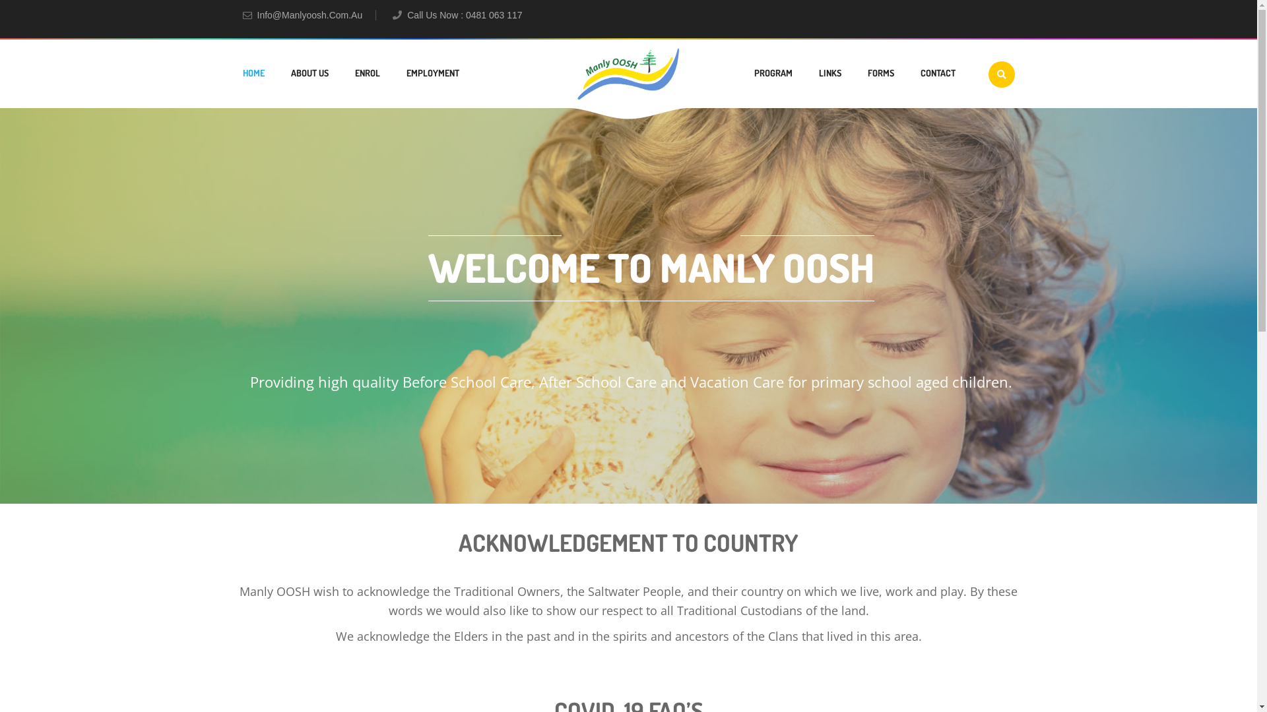 The width and height of the screenshot is (1267, 712). Describe the element at coordinates (937, 73) in the screenshot. I see `CONTACT` at that location.